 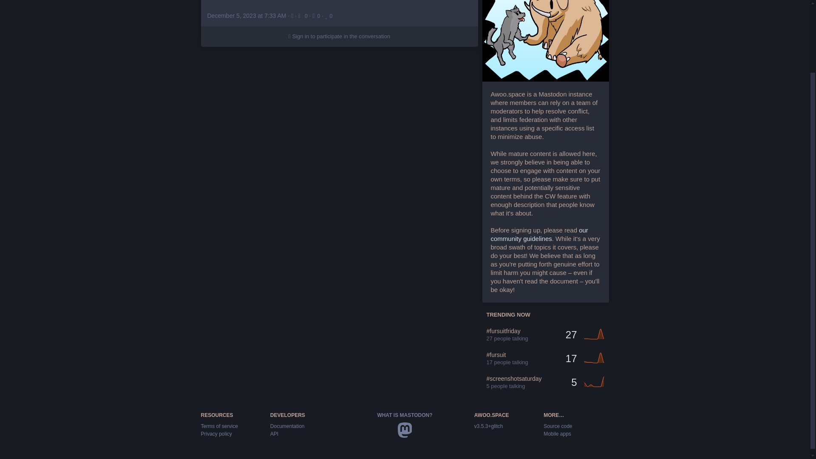 What do you see at coordinates (247, 16) in the screenshot?
I see `December 5, 2023 at 7:33 AM` at bounding box center [247, 16].